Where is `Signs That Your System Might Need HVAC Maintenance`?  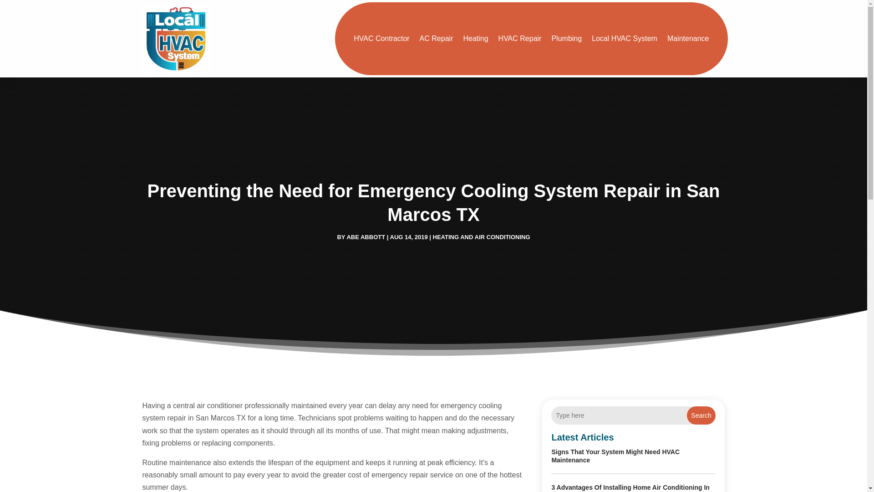 Signs That Your System Might Need HVAC Maintenance is located at coordinates (615, 456).